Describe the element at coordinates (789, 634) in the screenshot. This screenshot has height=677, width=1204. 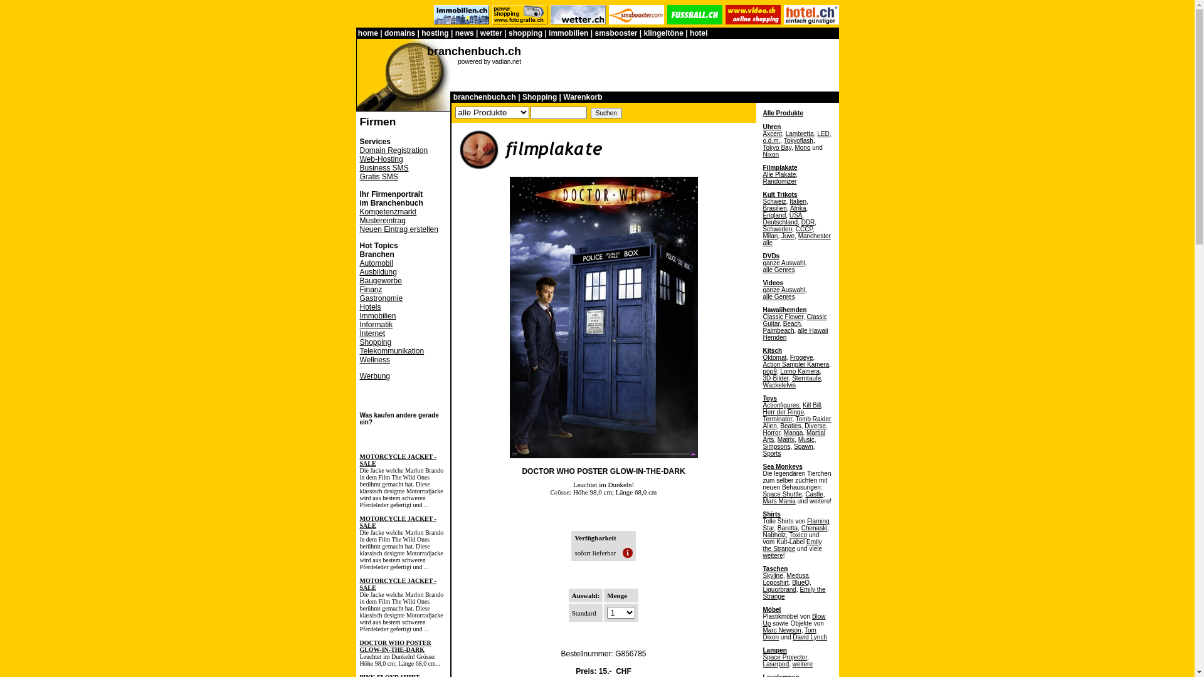
I see `Tom Dixon` at that location.